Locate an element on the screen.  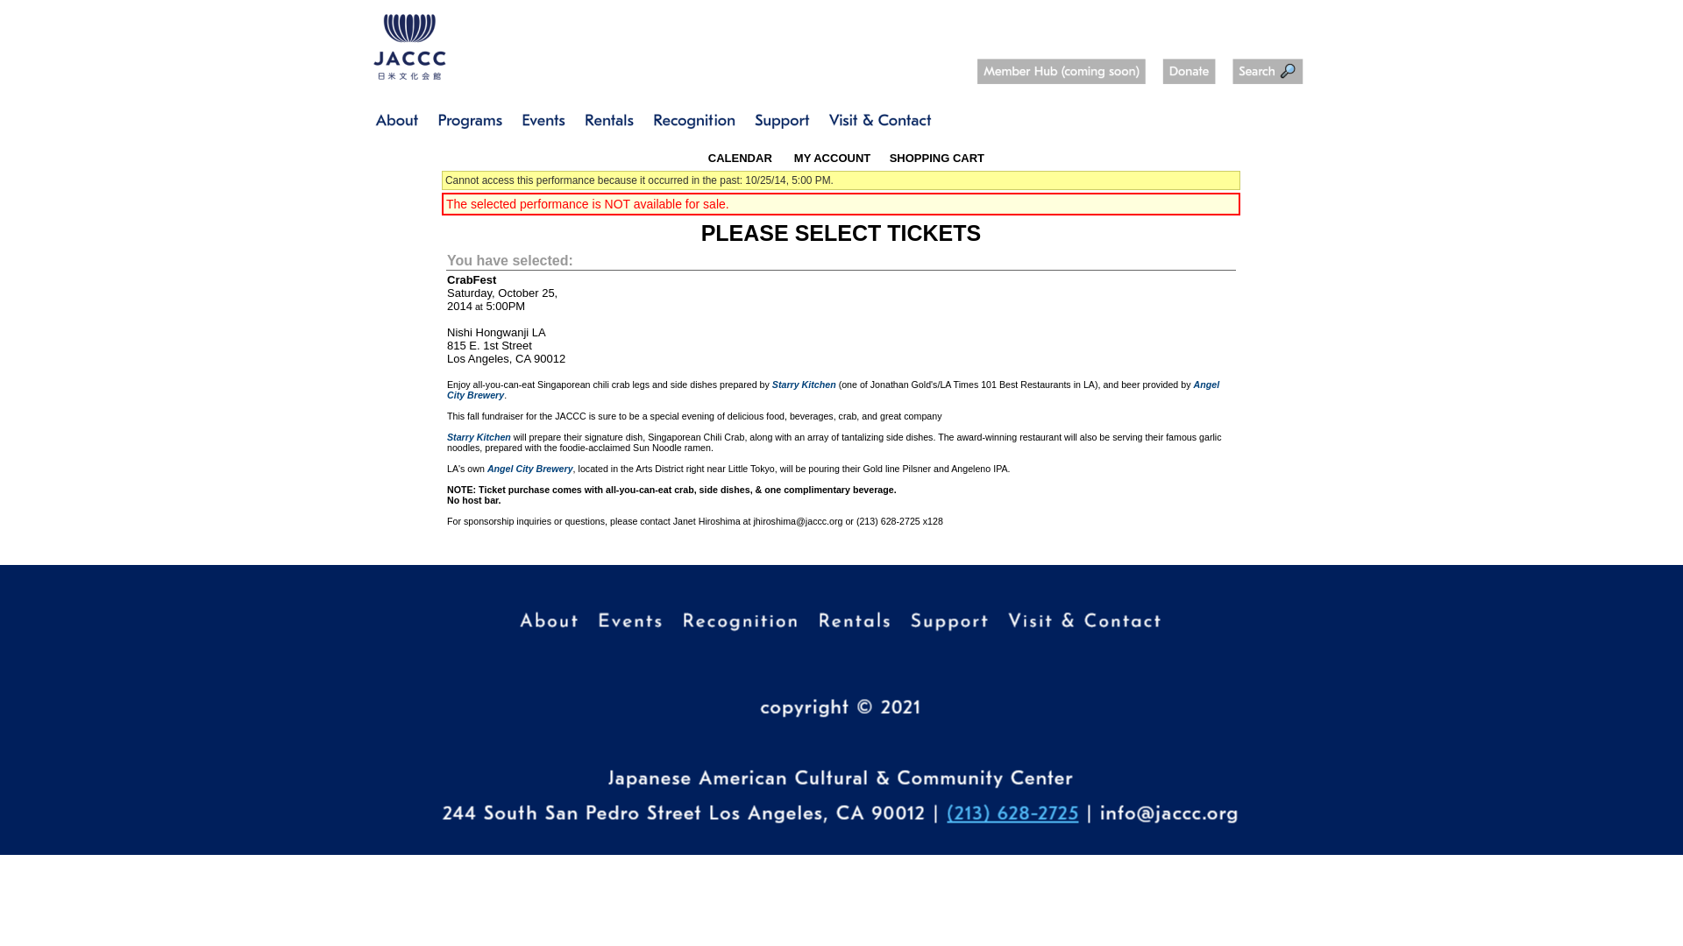
SHOPPING CART is located at coordinates (937, 158).